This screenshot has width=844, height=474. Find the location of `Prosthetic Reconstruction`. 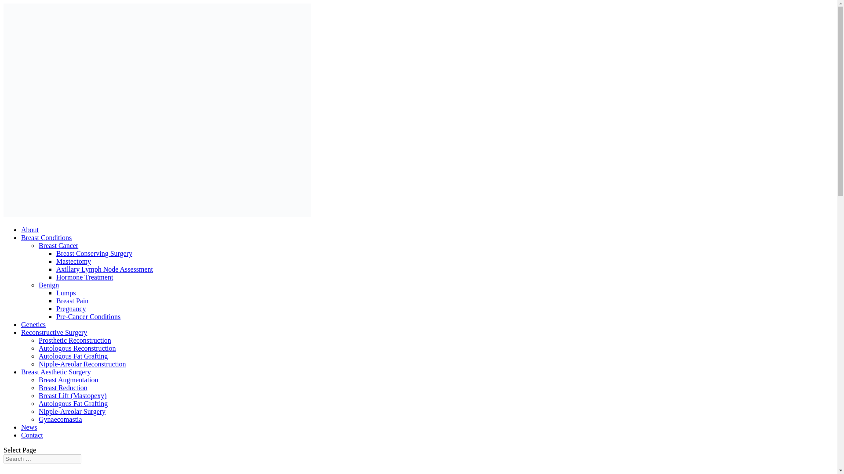

Prosthetic Reconstruction is located at coordinates (75, 340).